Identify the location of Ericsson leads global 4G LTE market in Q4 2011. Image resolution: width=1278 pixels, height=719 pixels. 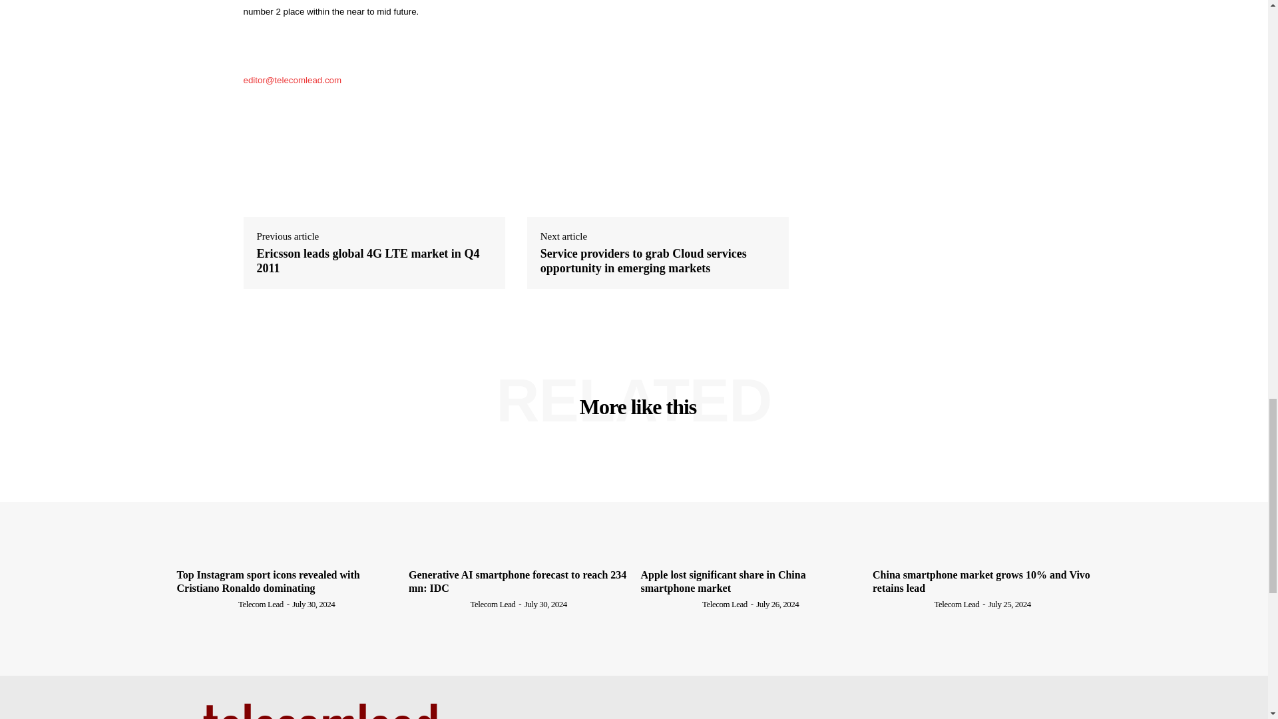
(374, 261).